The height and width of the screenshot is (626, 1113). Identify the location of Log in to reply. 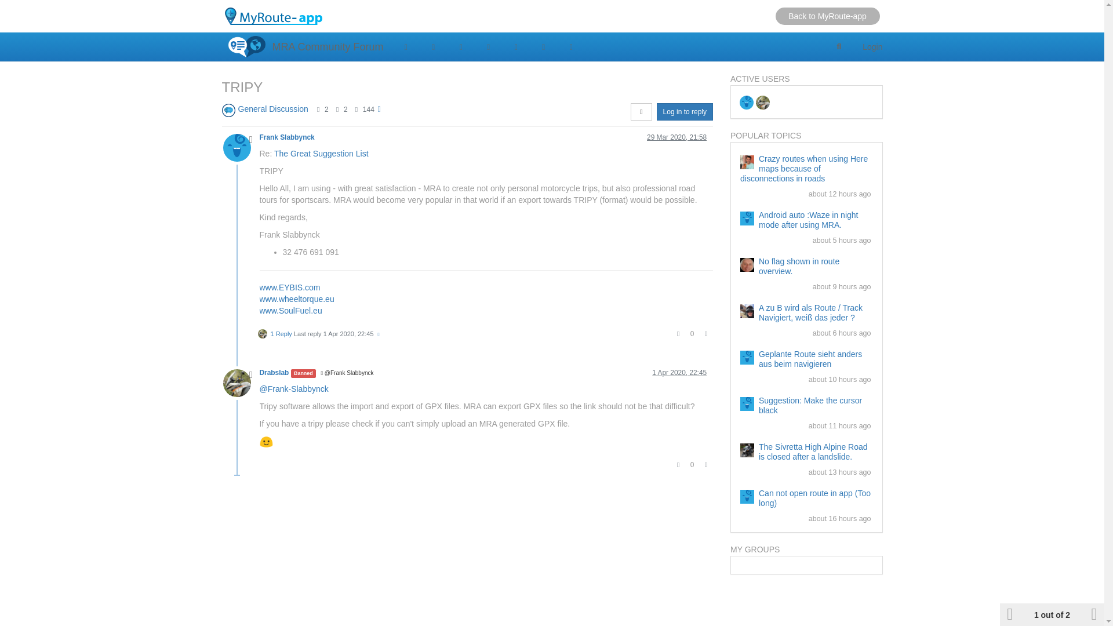
(685, 112).